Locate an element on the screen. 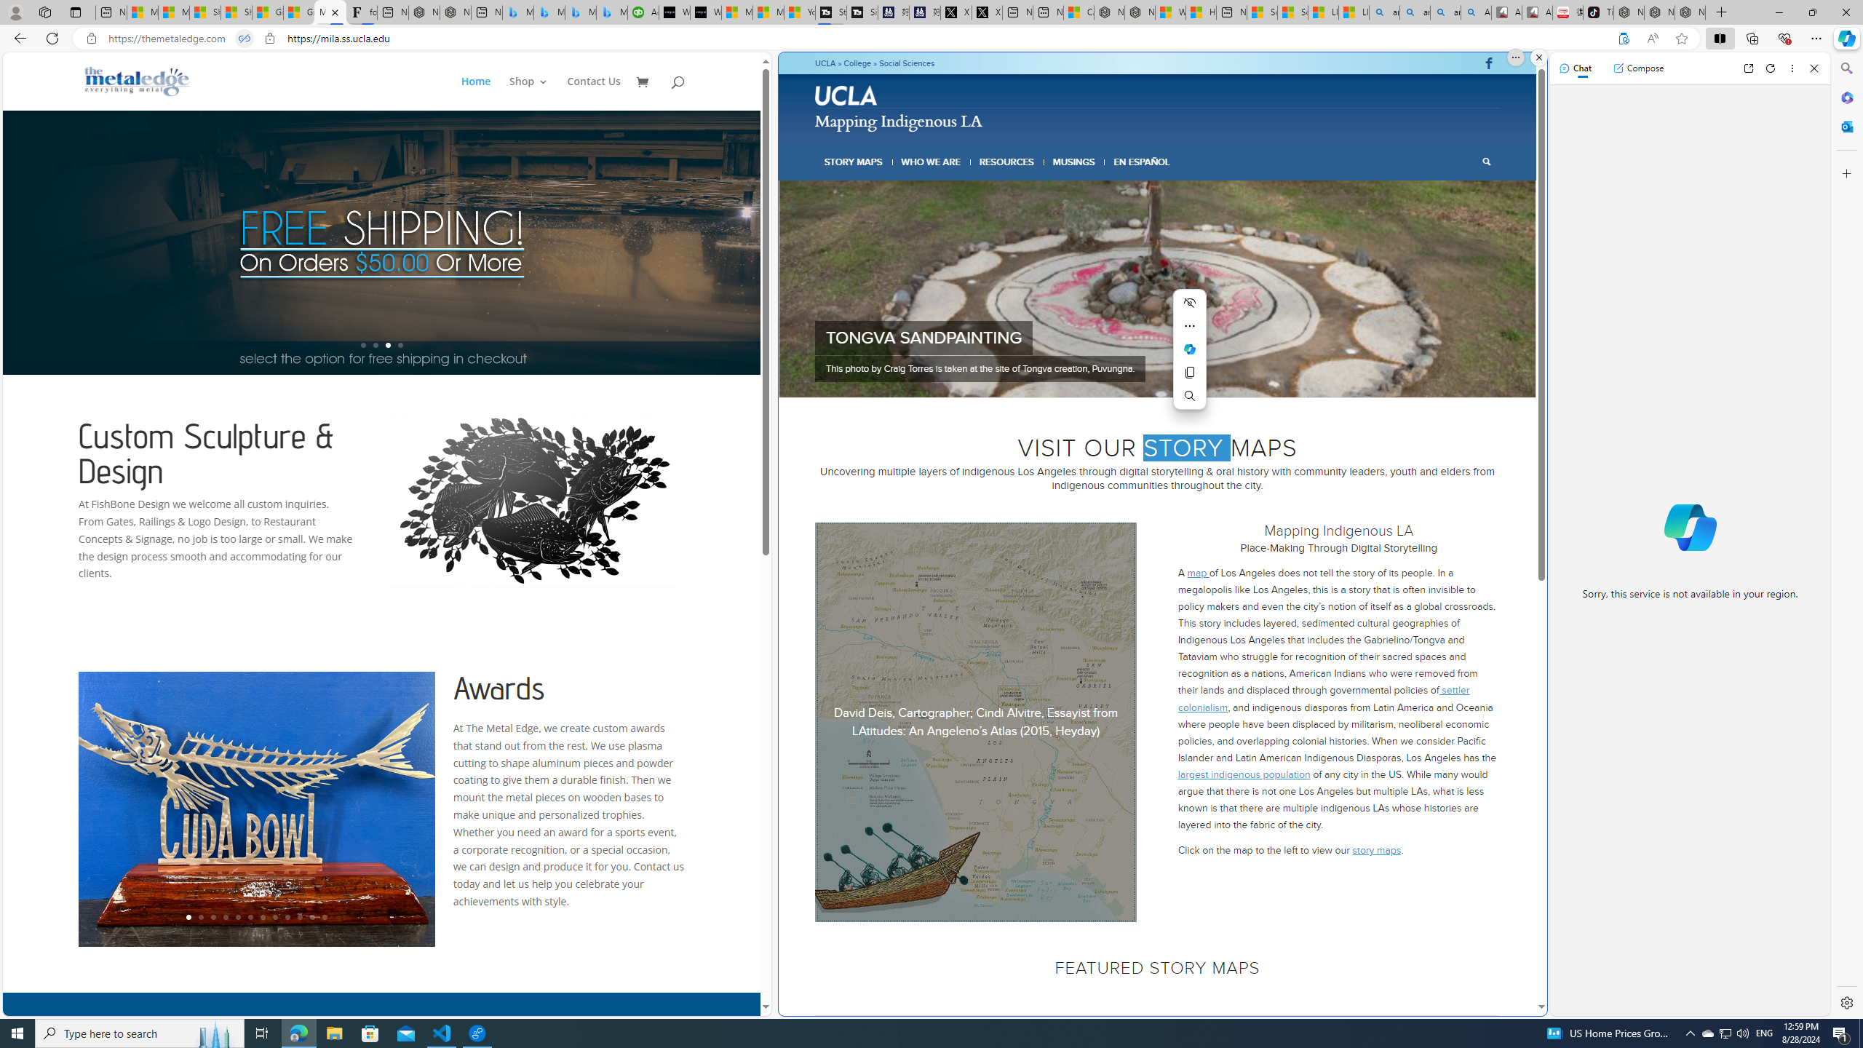 The image size is (1863, 1048). 12 is located at coordinates (325, 917).